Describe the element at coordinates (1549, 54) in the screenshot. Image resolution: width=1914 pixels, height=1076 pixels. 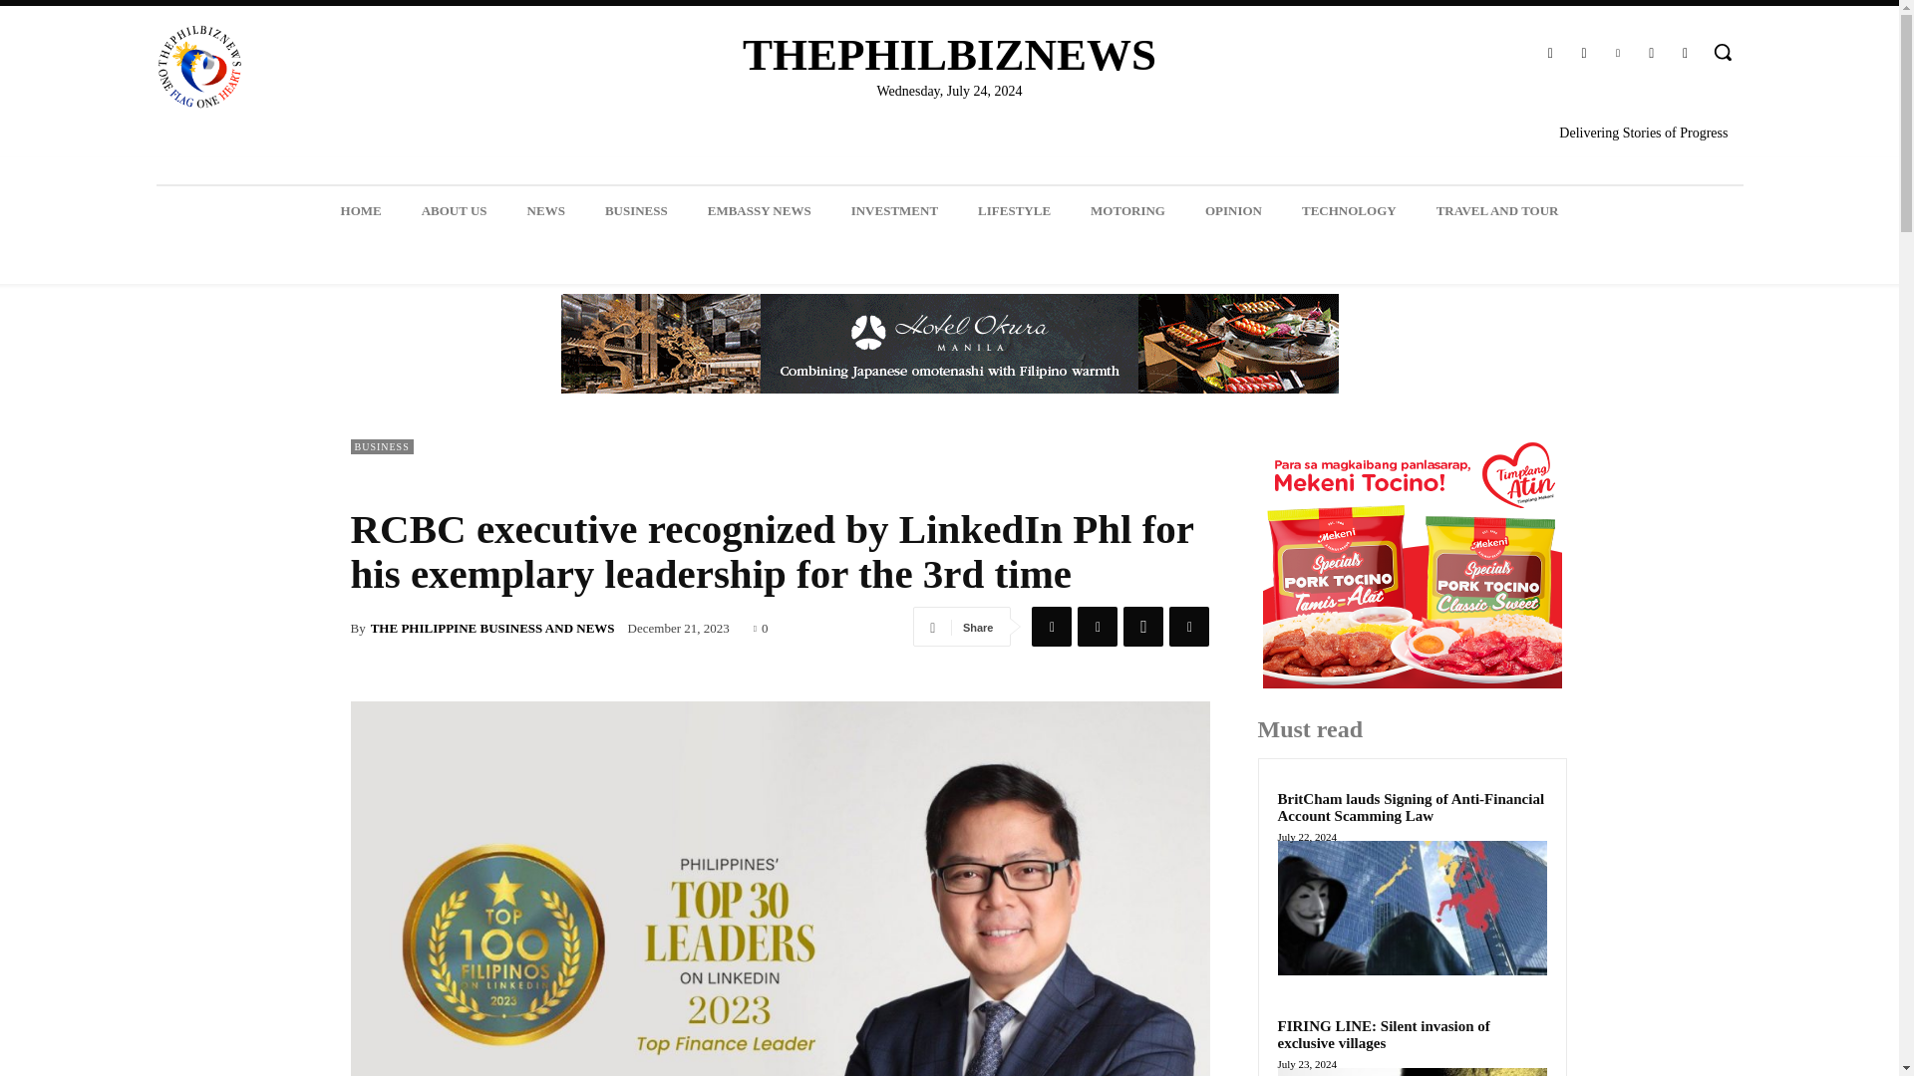
I see `Facebook` at that location.